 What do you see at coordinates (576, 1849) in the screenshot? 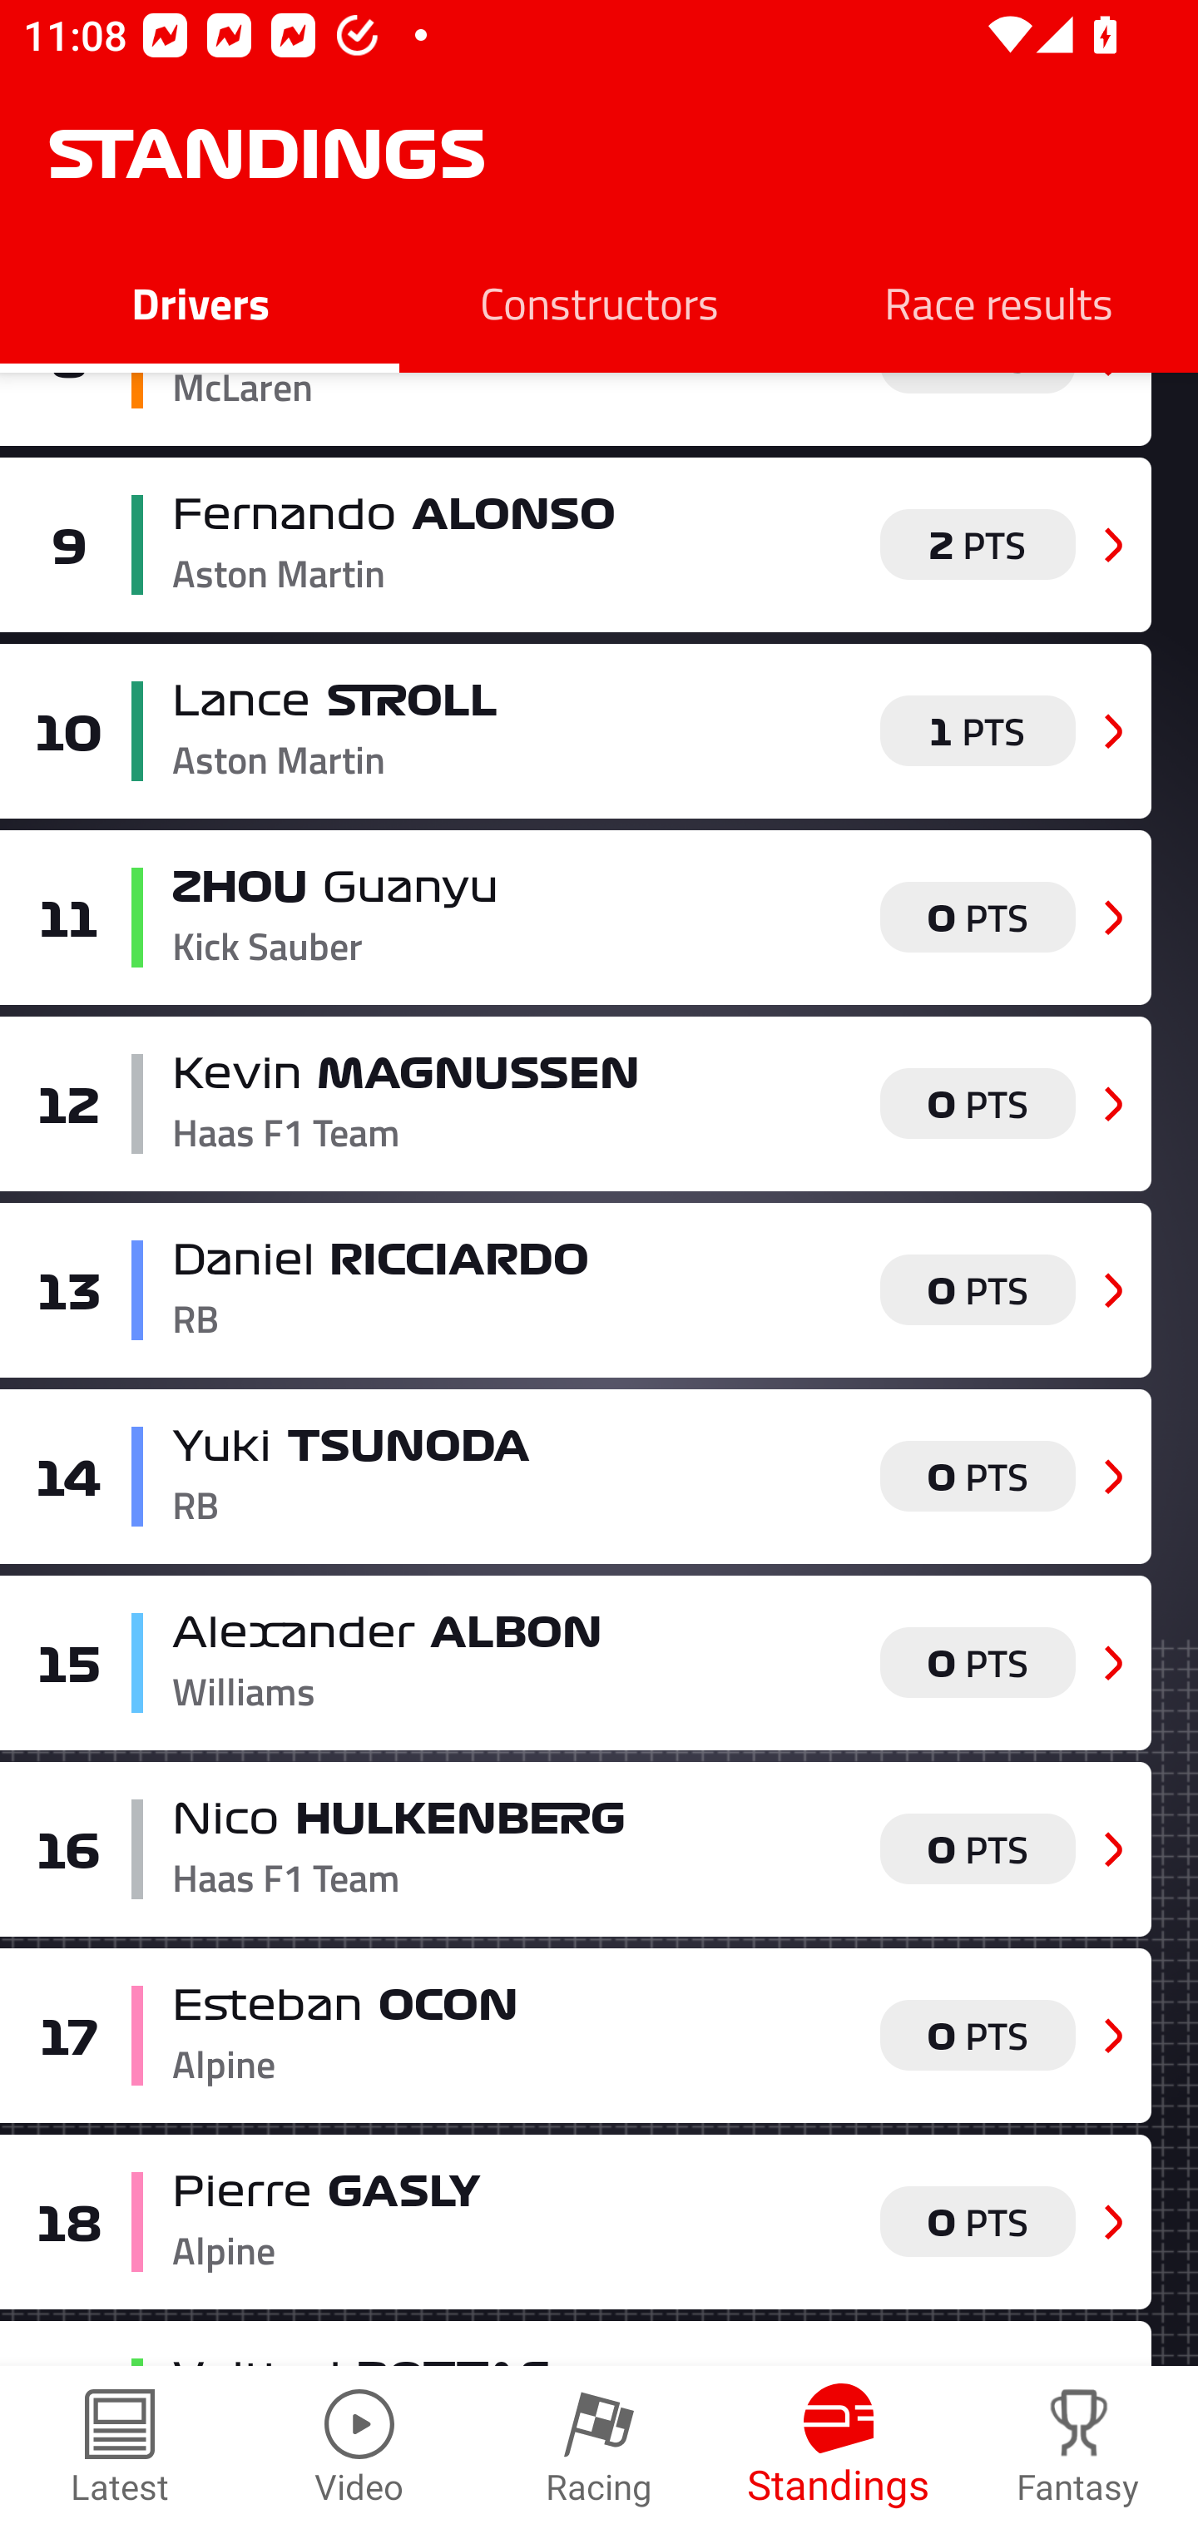
I see `16 Nico HULKENBERG Haas F1 Team 0 PTS` at bounding box center [576, 1849].